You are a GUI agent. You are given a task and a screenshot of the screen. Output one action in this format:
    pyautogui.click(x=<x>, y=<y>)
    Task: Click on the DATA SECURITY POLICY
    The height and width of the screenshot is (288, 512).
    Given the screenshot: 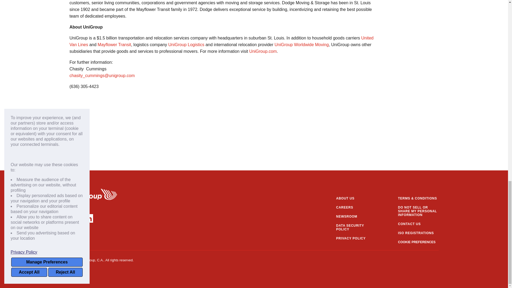 What is the action you would take?
    pyautogui.click(x=356, y=227)
    